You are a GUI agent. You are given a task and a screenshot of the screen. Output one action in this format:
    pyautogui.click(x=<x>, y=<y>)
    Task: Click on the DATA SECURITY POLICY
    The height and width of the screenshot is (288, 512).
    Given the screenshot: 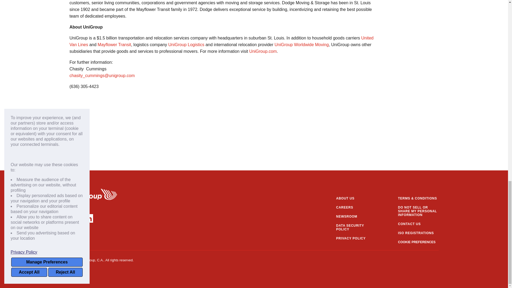 What is the action you would take?
    pyautogui.click(x=356, y=227)
    